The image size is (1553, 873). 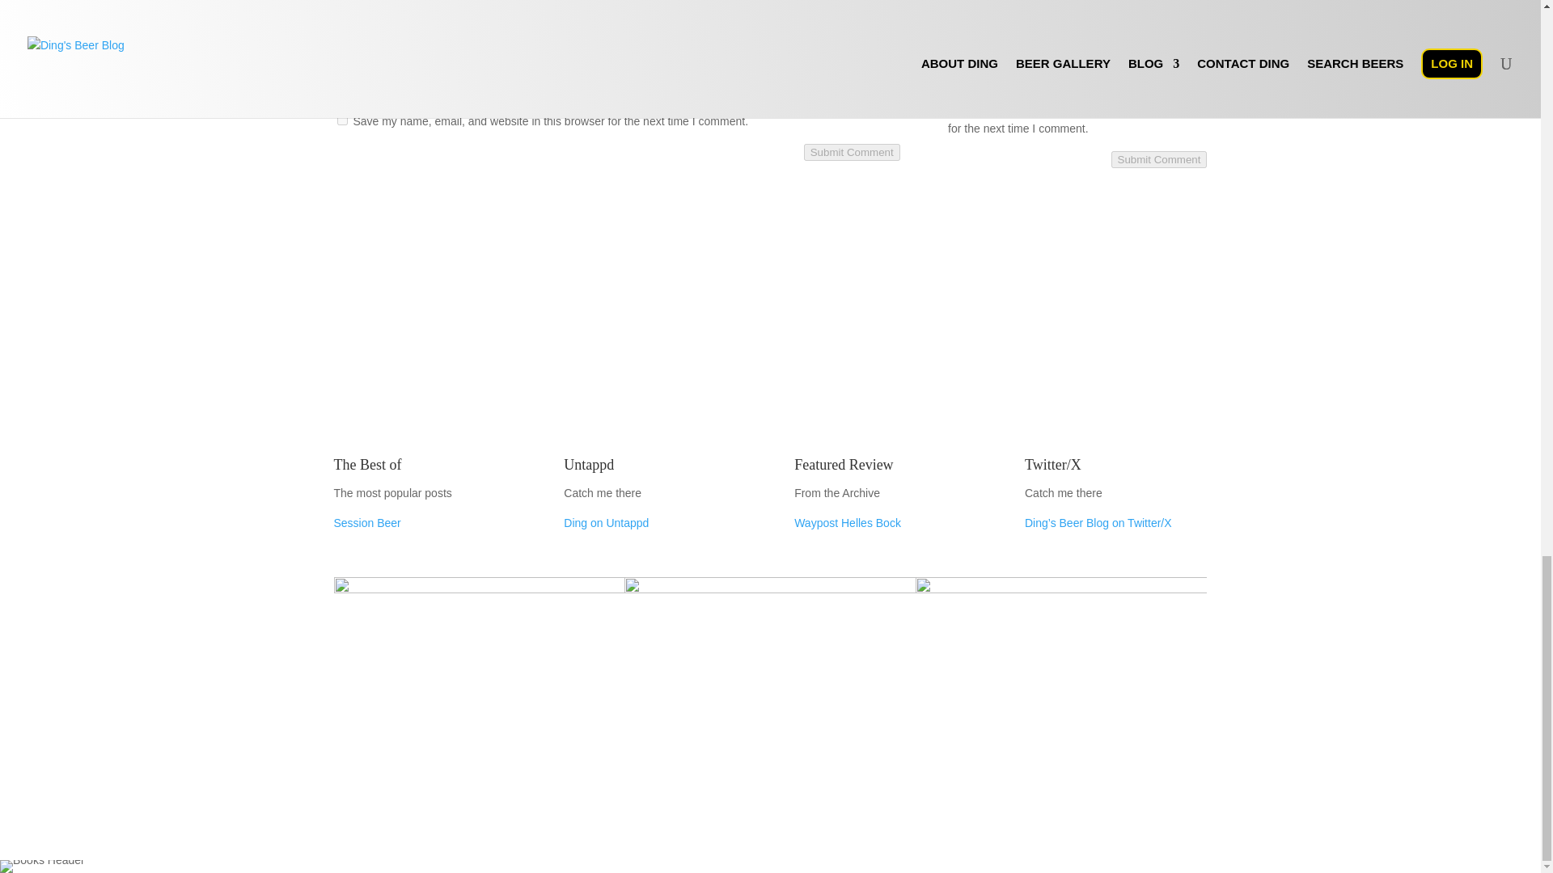 I want to click on Waypost Helles Bock, so click(x=847, y=522).